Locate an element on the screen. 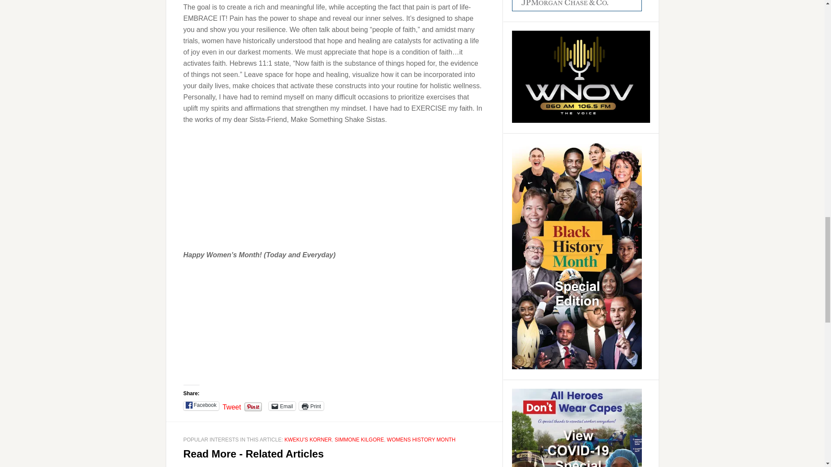 The width and height of the screenshot is (831, 467). WOMENS HISTORY MONTH is located at coordinates (421, 439).